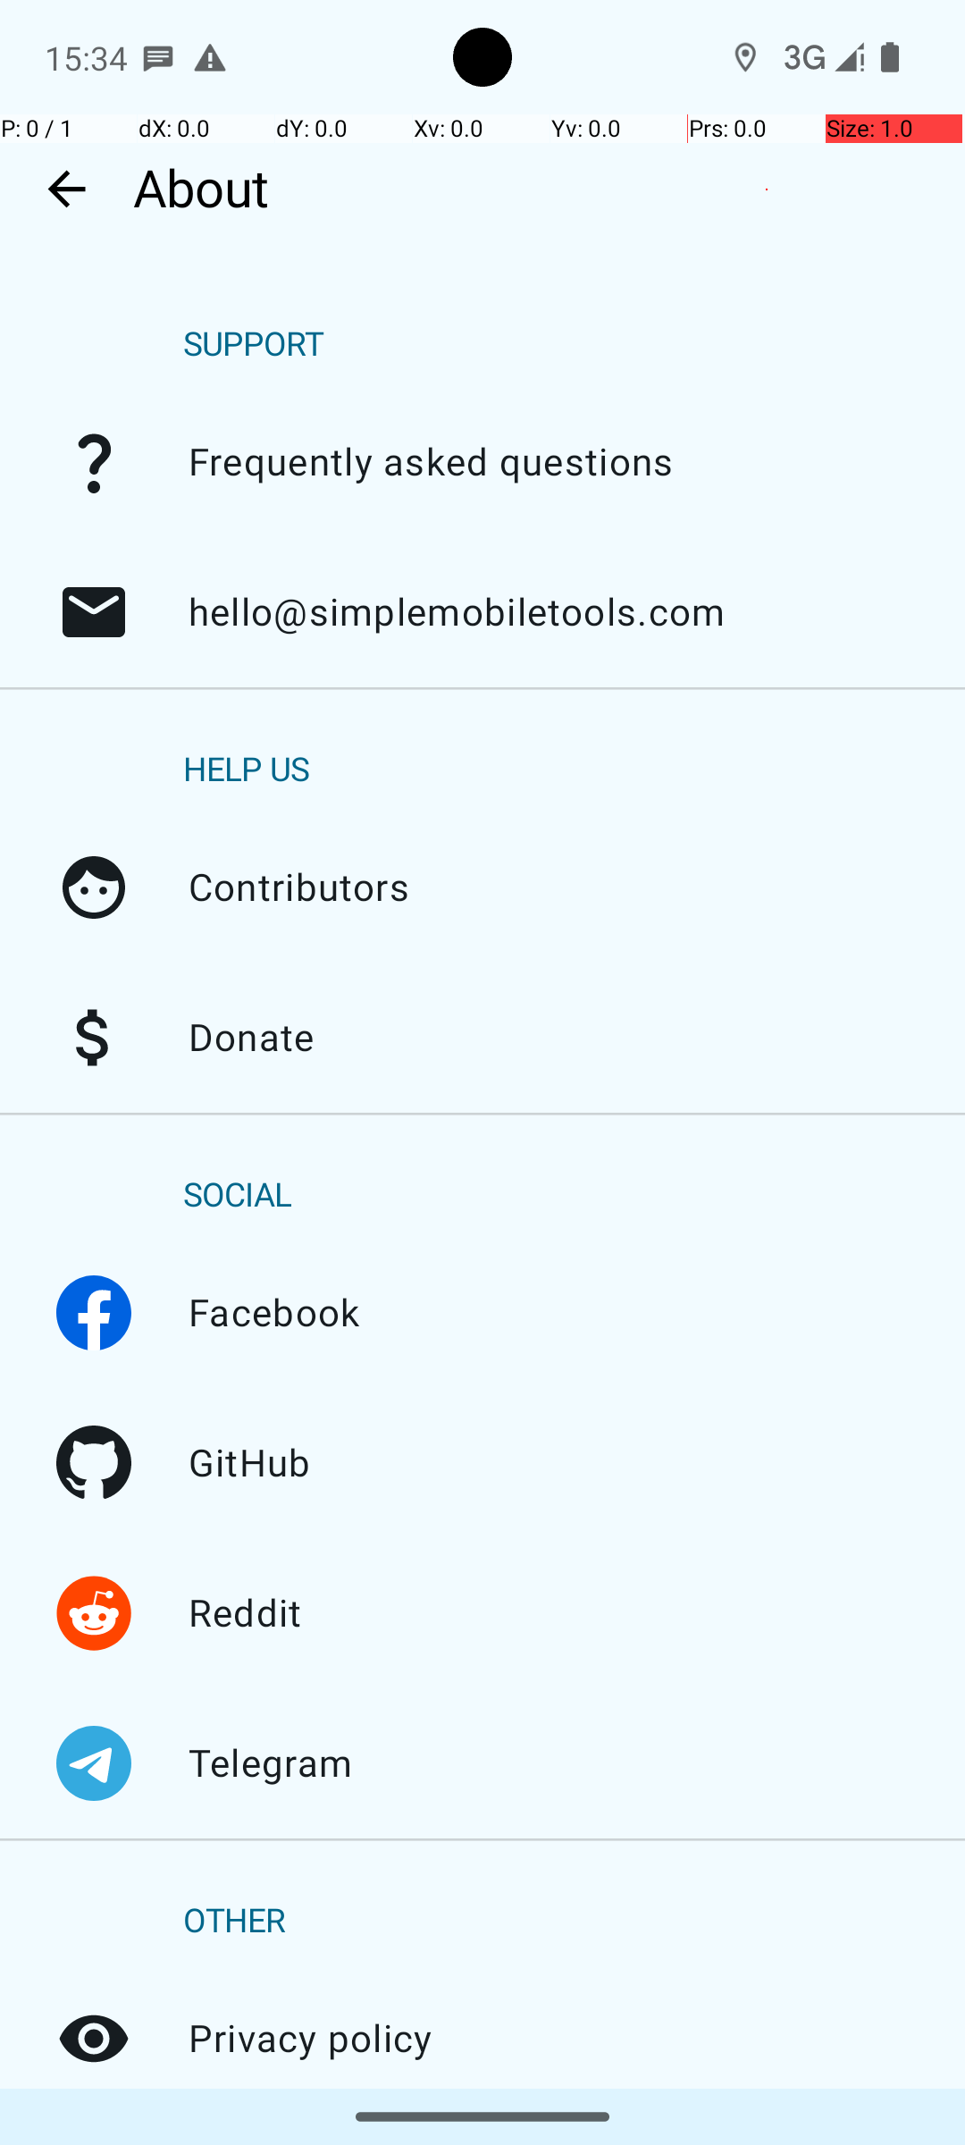  What do you see at coordinates (247, 770) in the screenshot?
I see `HELP US` at bounding box center [247, 770].